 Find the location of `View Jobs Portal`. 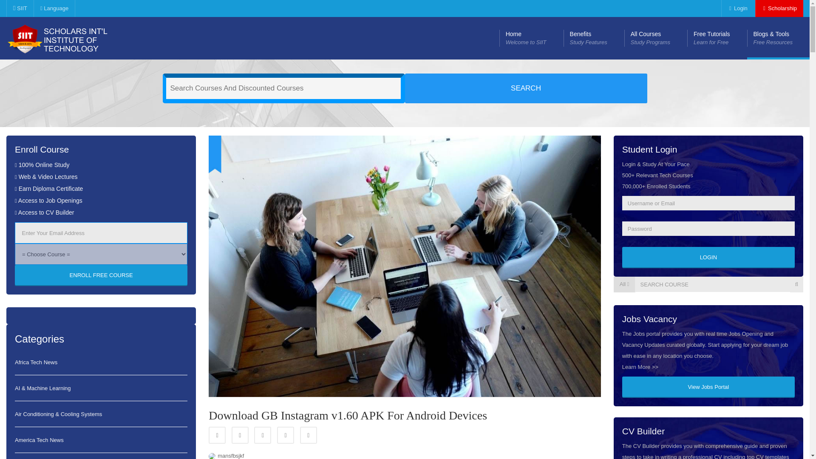

View Jobs Portal is located at coordinates (708, 387).